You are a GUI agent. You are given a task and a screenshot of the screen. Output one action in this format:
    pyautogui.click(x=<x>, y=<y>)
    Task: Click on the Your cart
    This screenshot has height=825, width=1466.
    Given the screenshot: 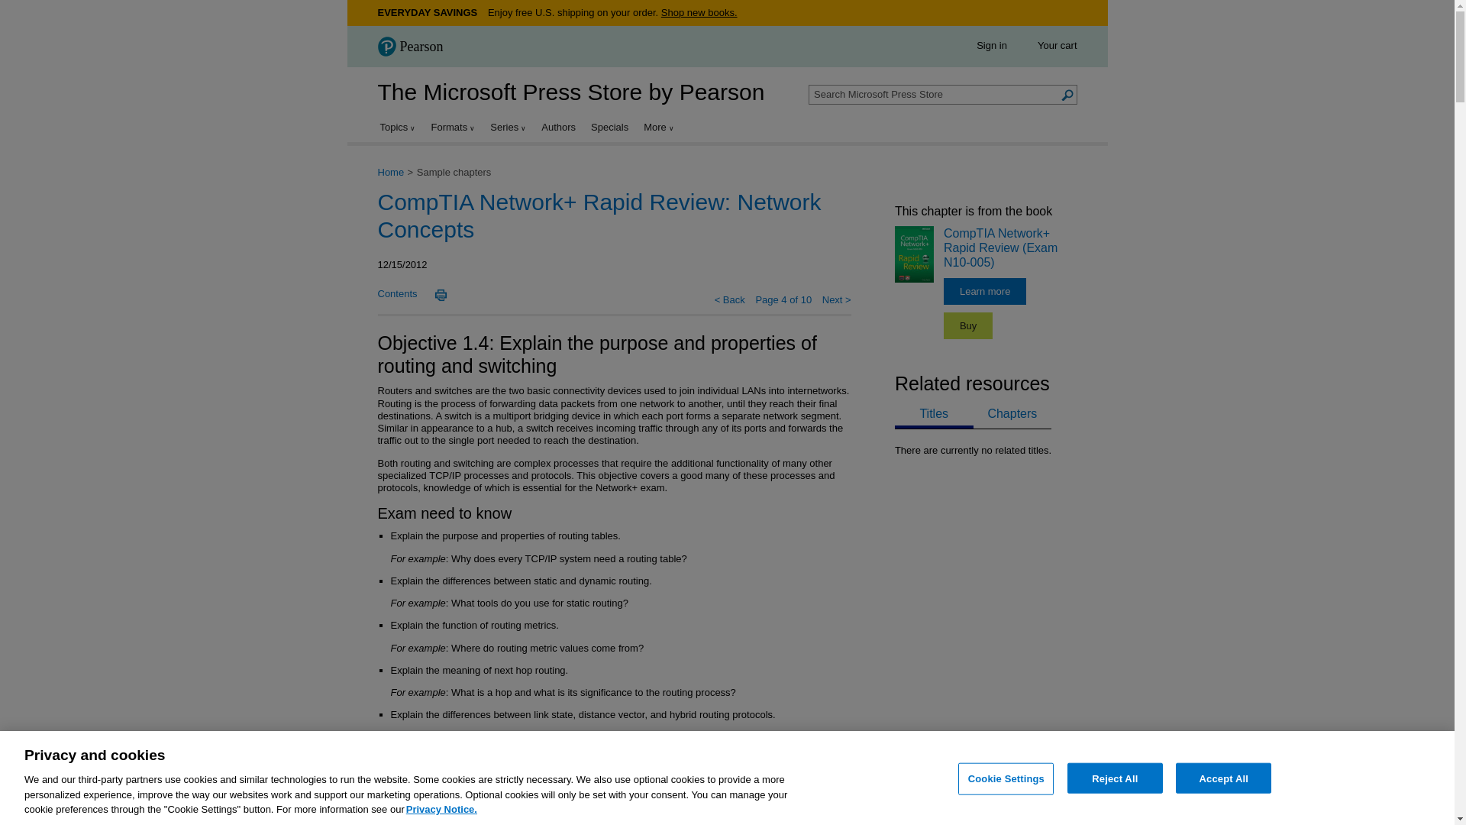 What is the action you would take?
    pyautogui.click(x=1058, y=44)
    